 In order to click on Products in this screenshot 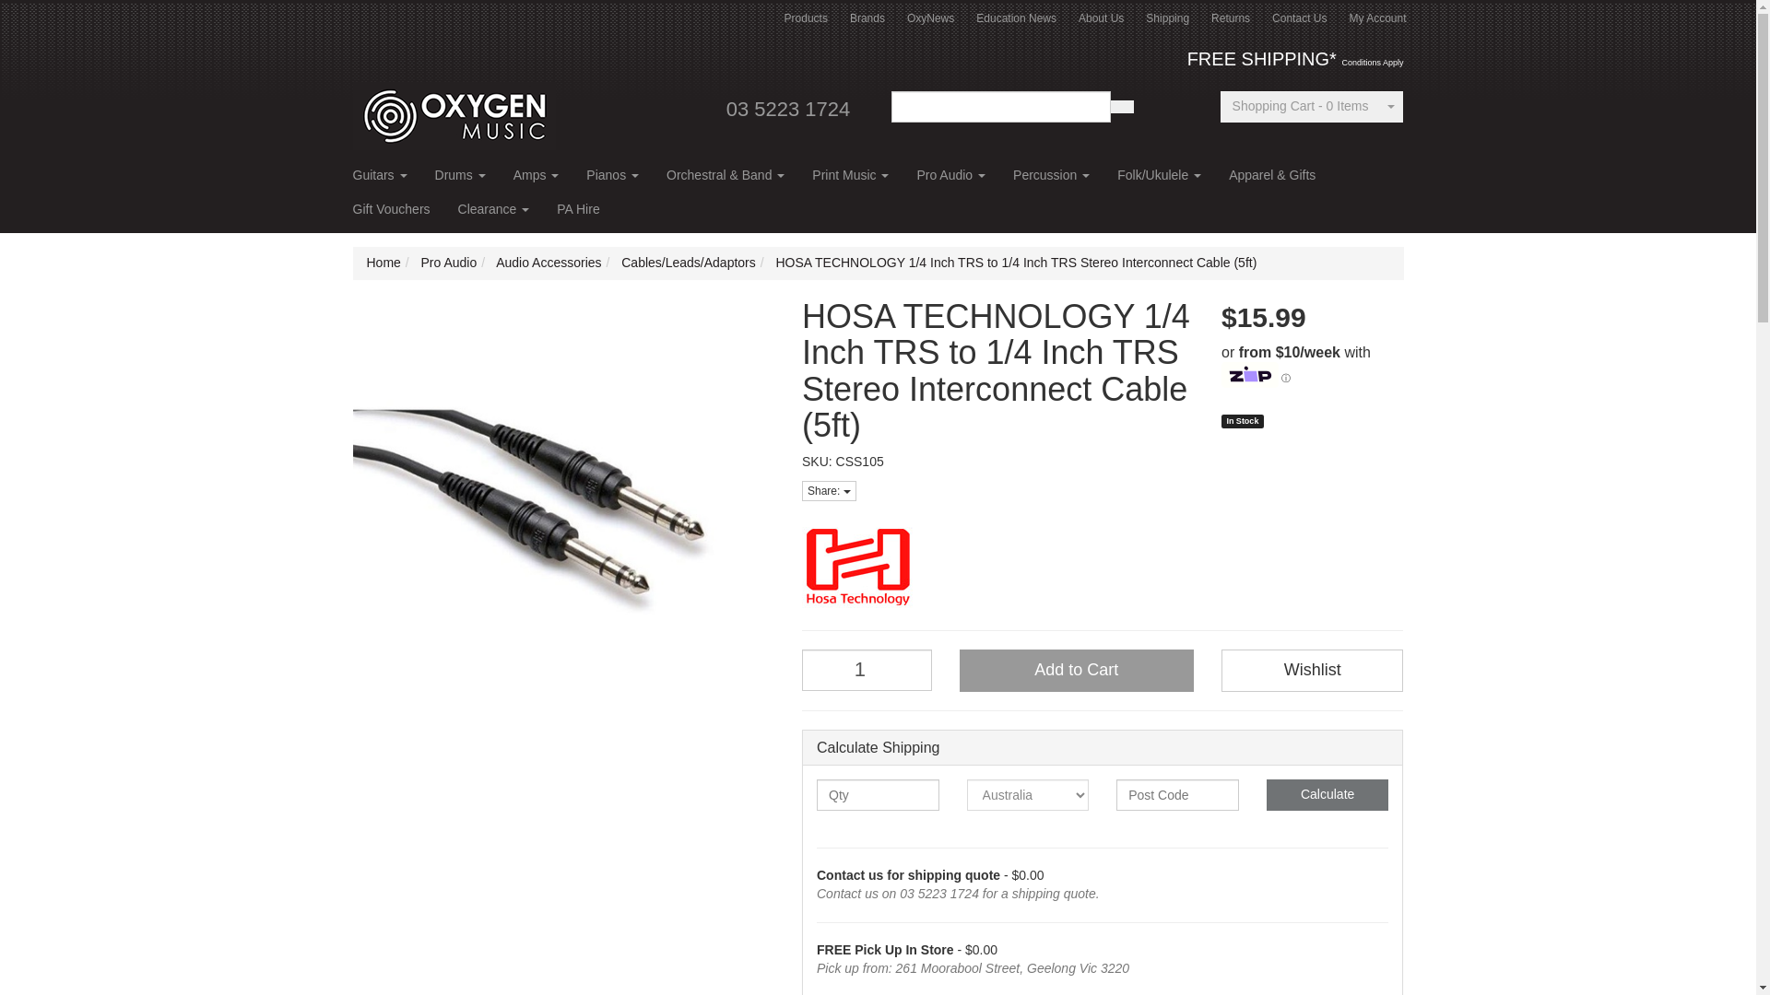, I will do `click(806, 18)`.